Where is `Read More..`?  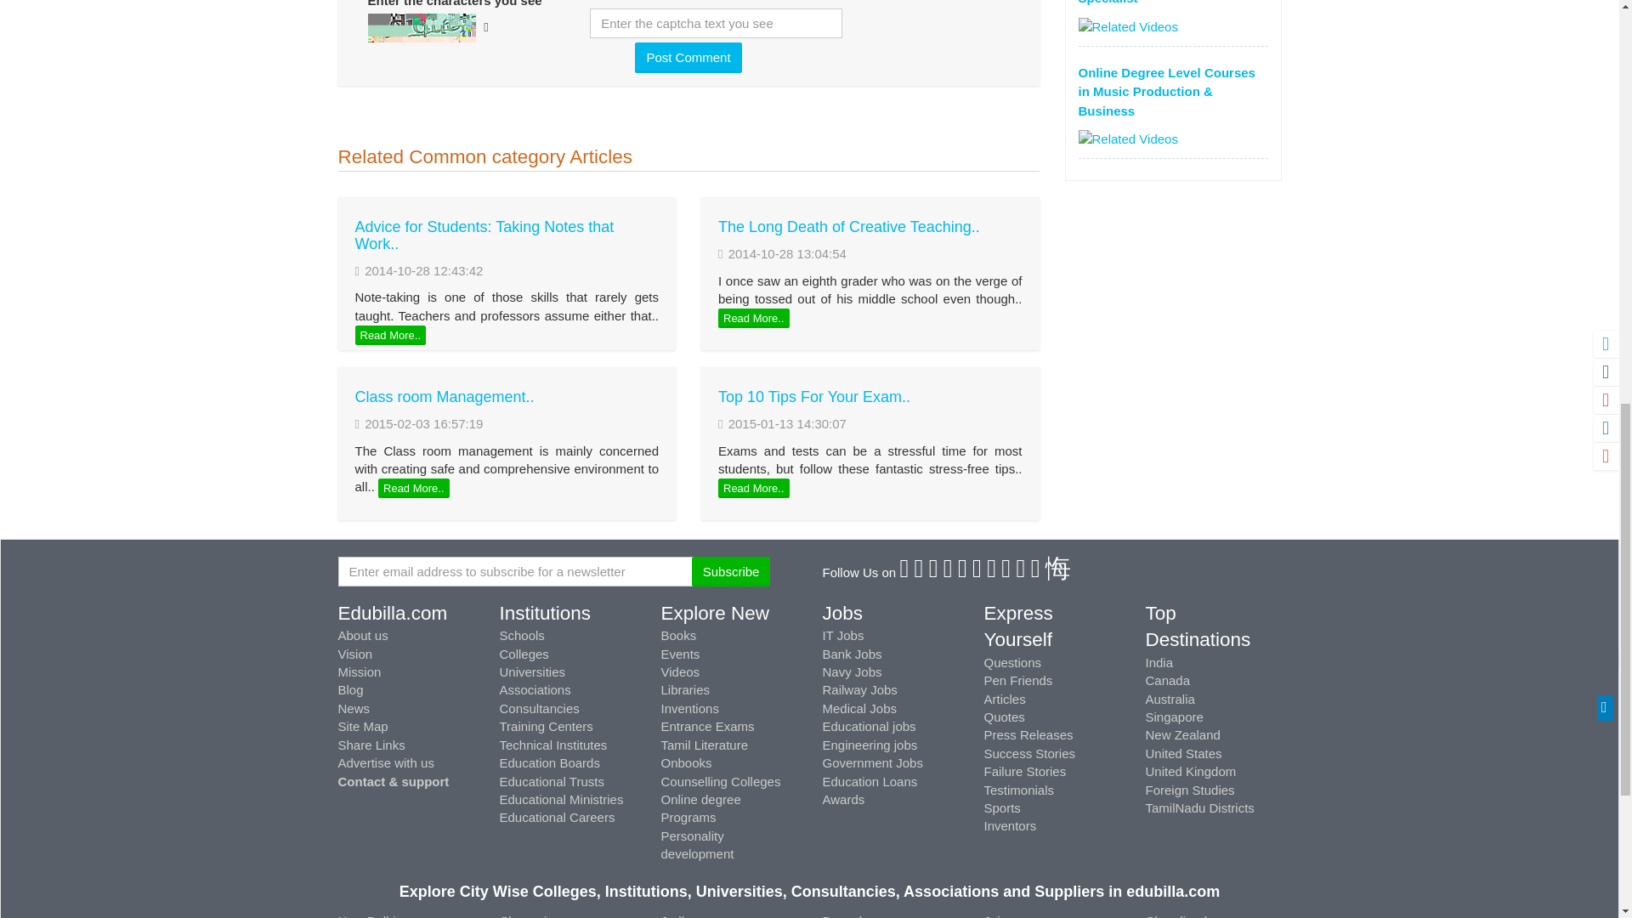 Read More.. is located at coordinates (753, 318).